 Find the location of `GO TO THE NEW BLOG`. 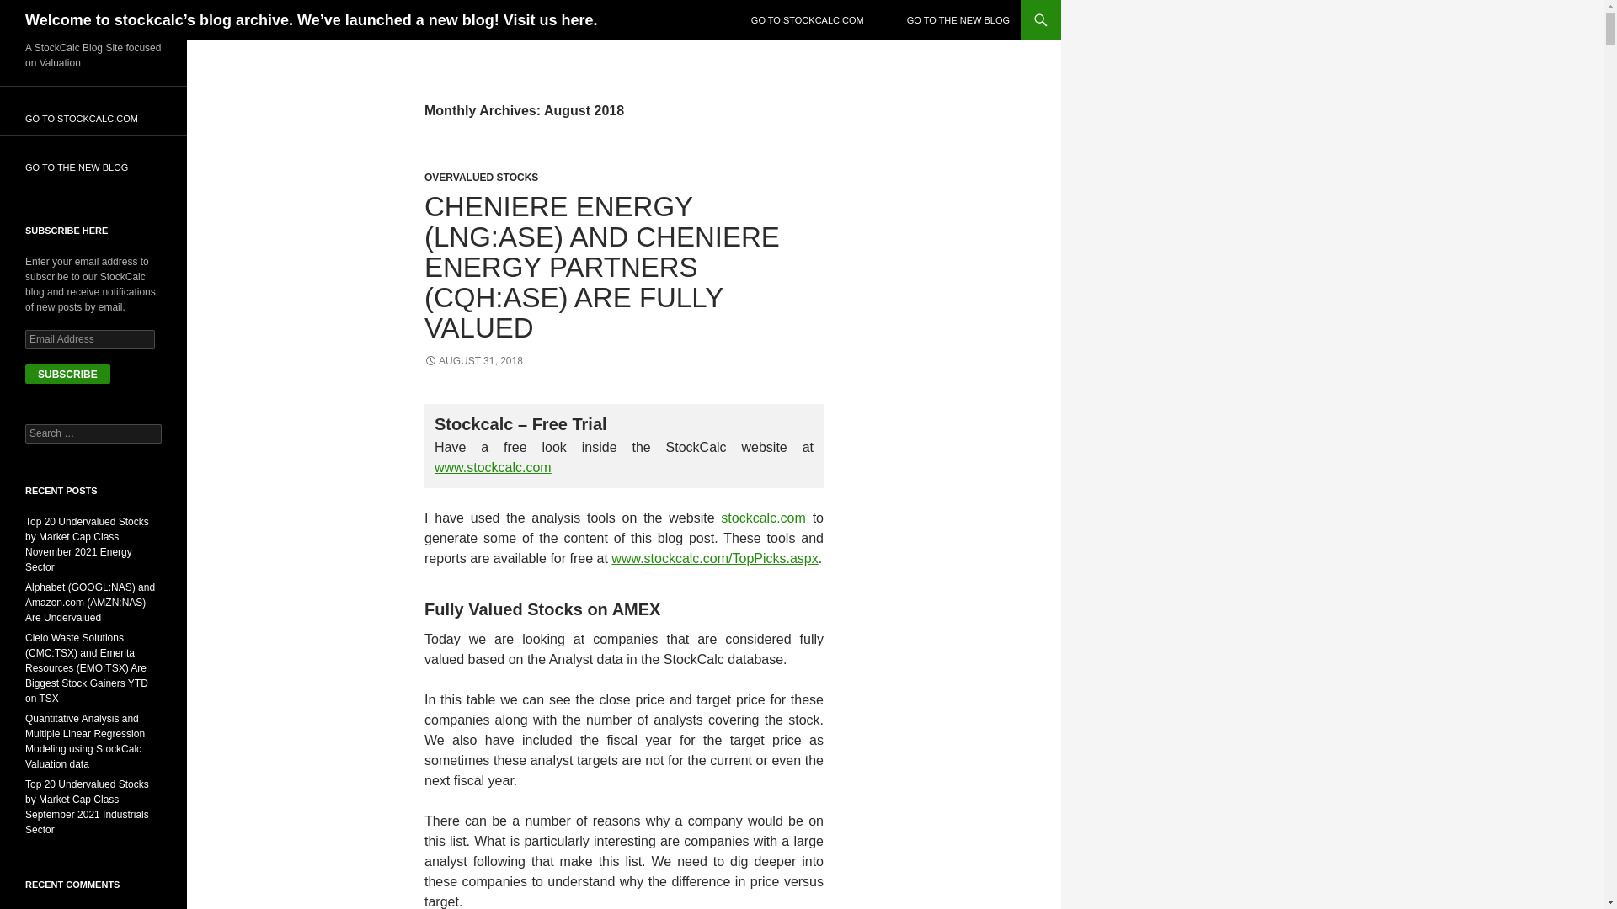

GO TO THE NEW BLOG is located at coordinates (958, 20).